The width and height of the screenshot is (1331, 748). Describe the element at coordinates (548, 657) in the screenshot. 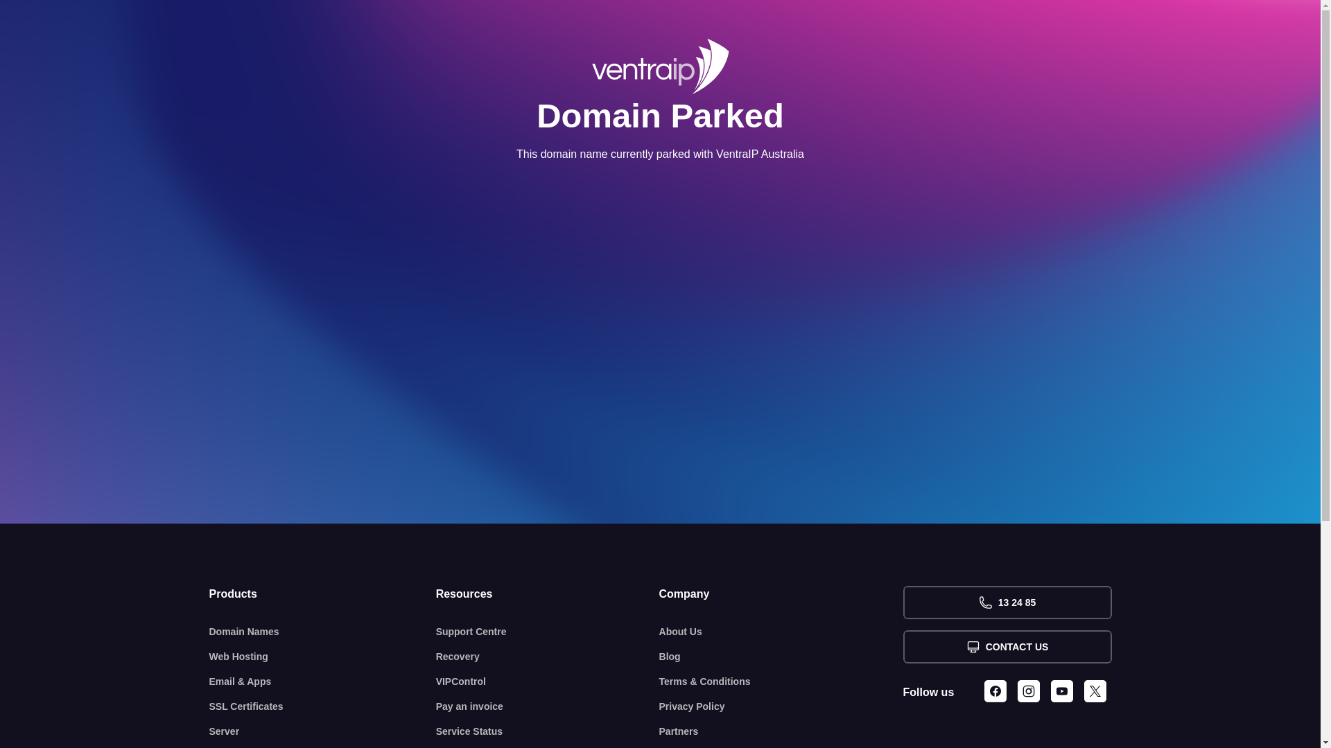

I see `Recovery` at that location.